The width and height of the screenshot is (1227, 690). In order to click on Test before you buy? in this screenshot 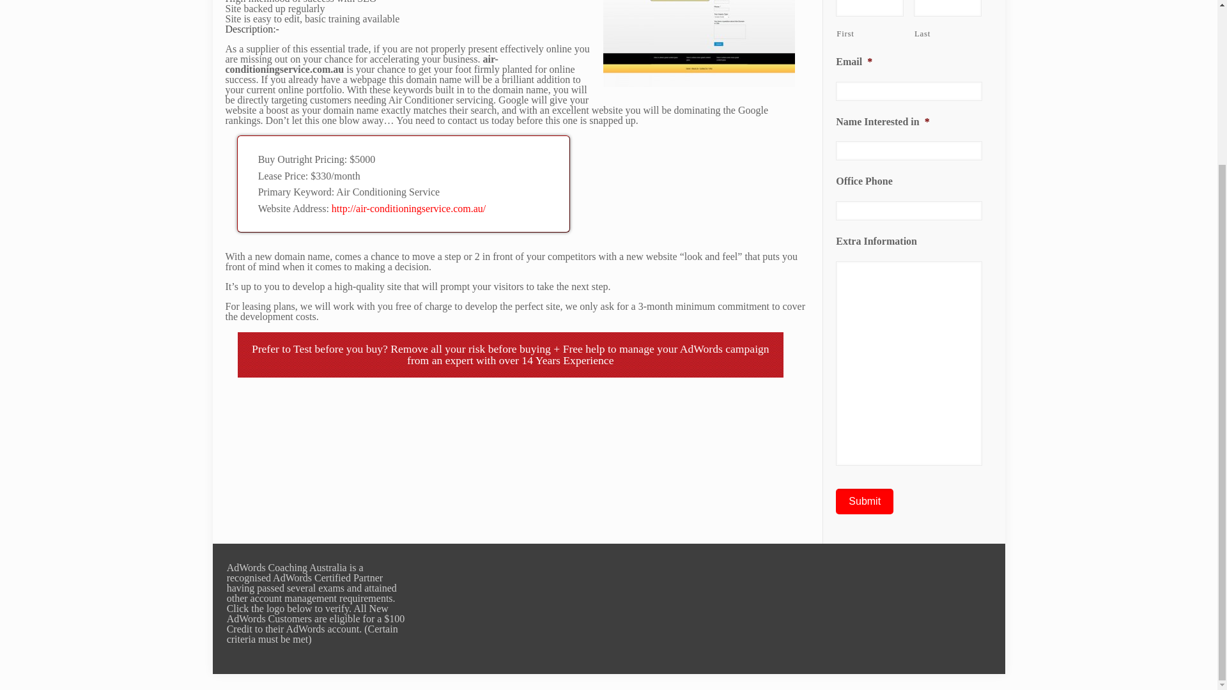, I will do `click(340, 349)`.